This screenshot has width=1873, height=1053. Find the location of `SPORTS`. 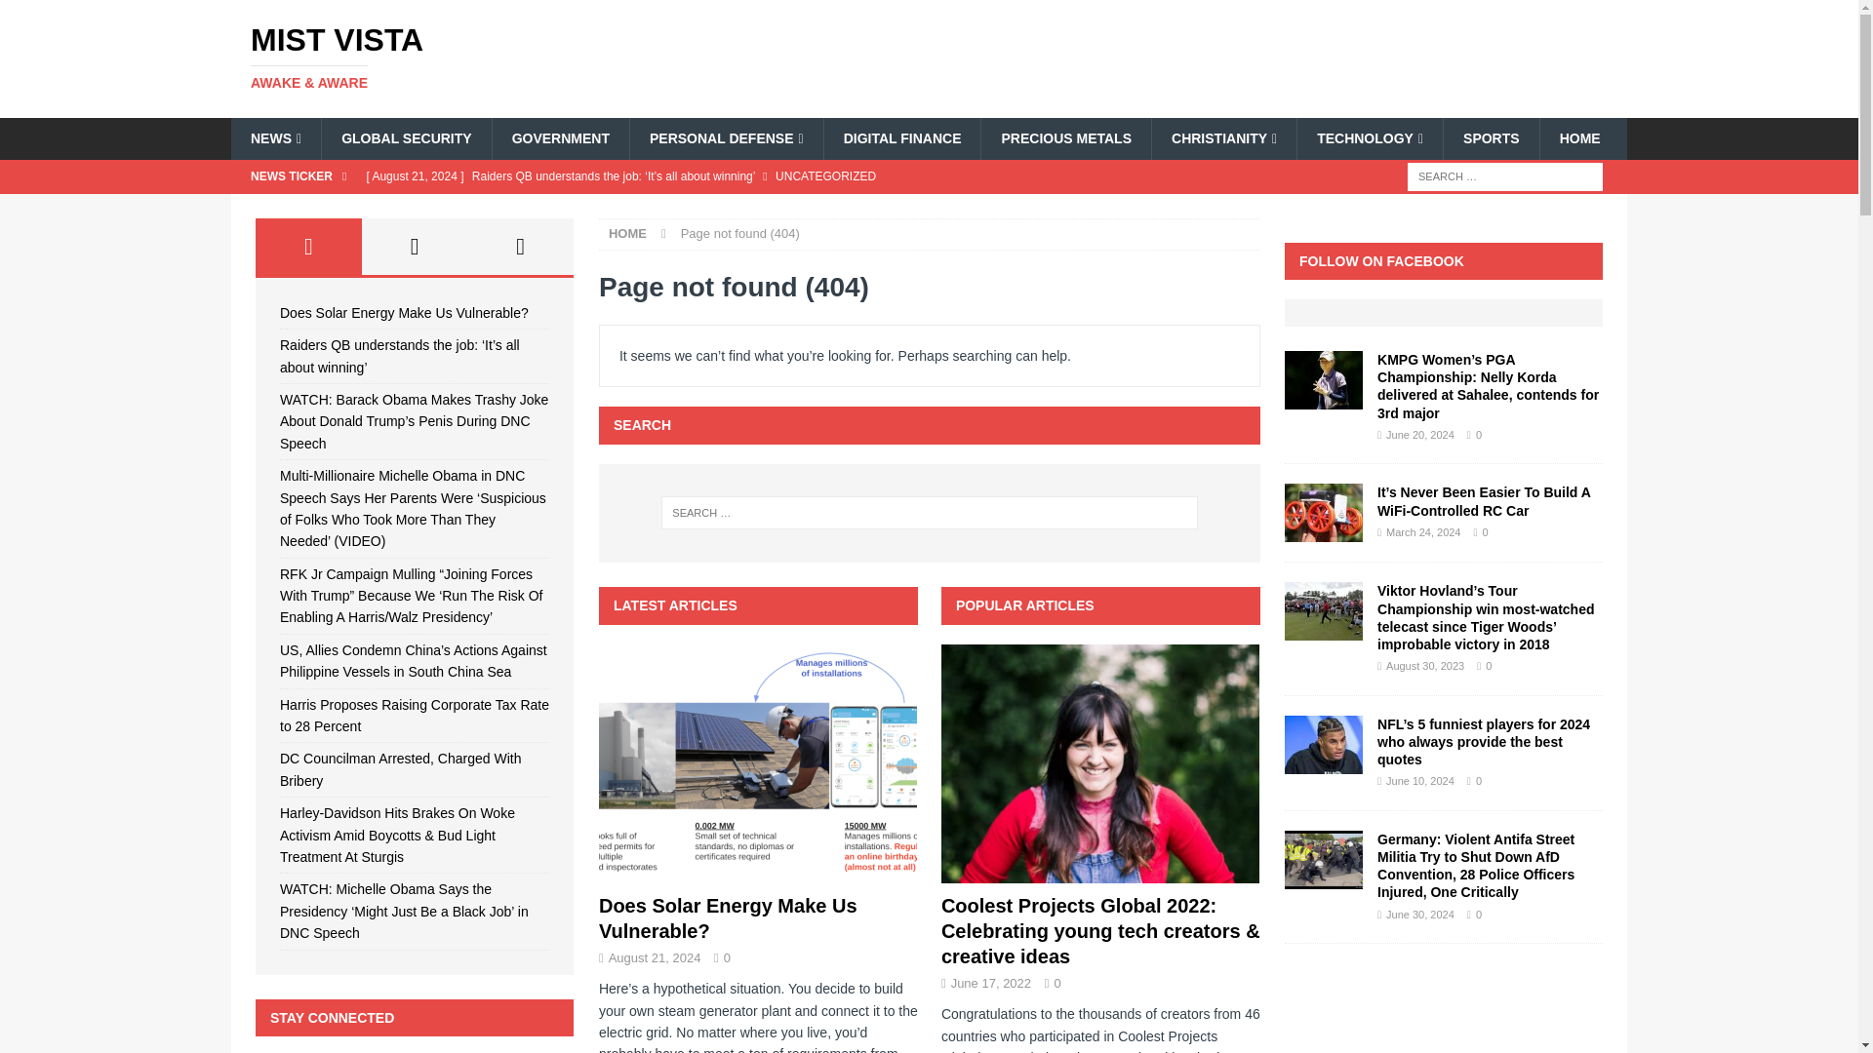

SPORTS is located at coordinates (1491, 138).